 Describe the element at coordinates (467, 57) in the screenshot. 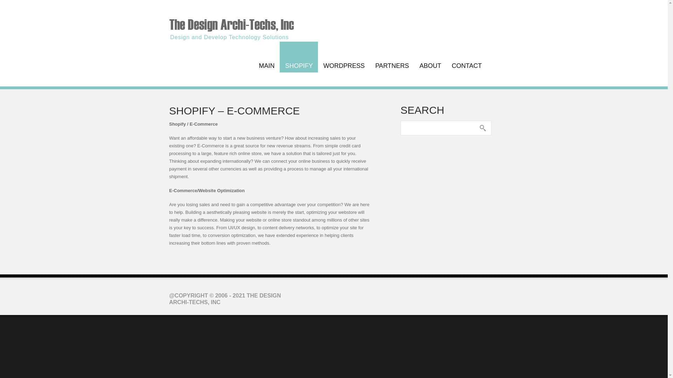

I see `CONTACT` at that location.